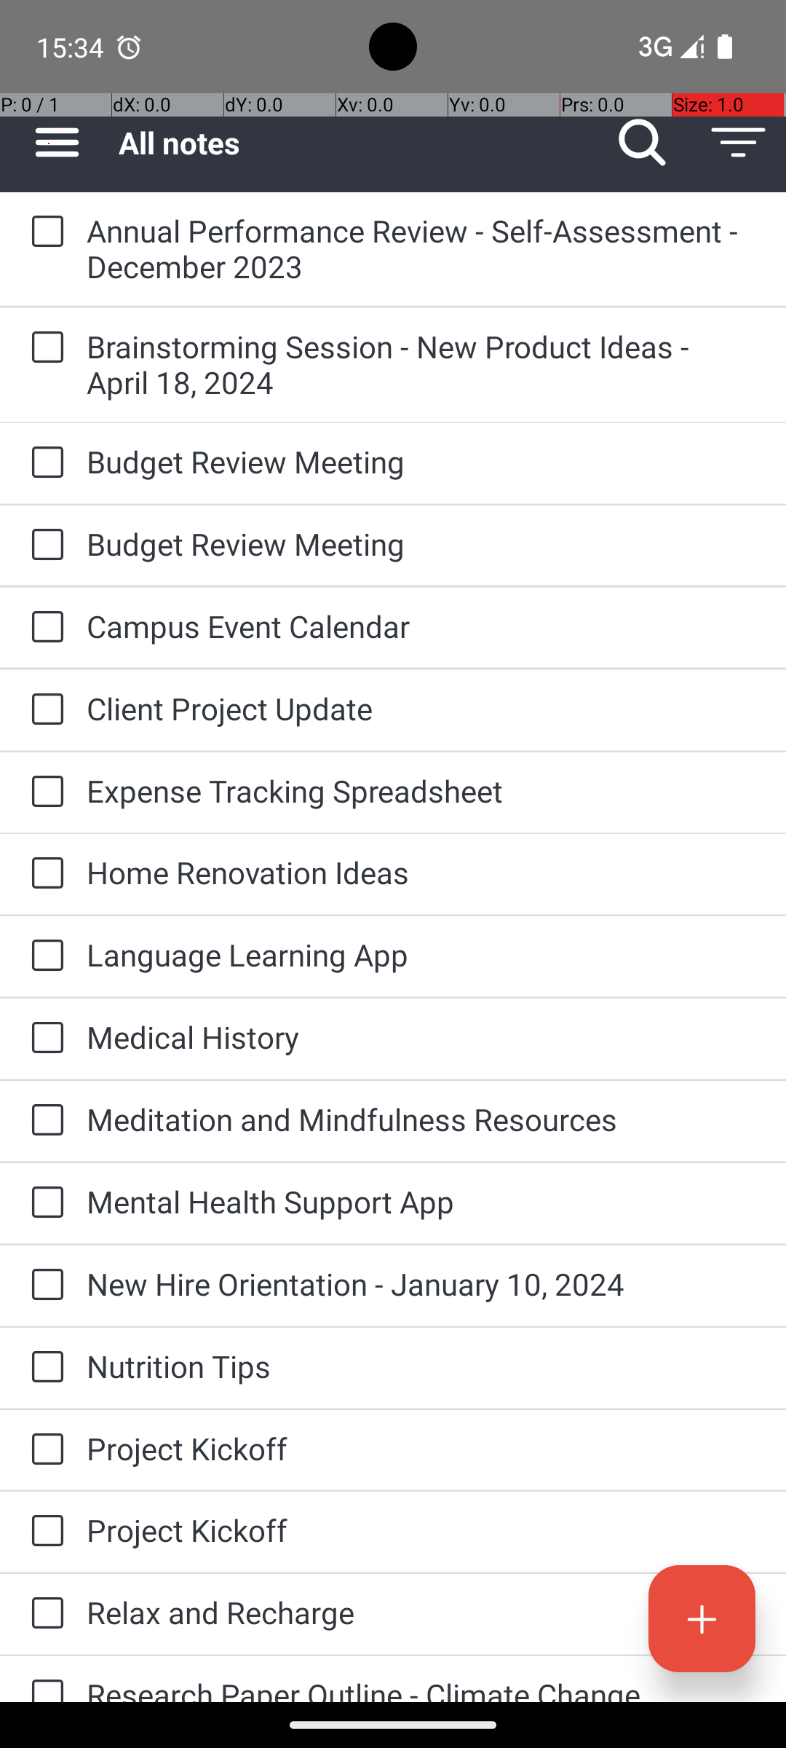 Image resolution: width=786 pixels, height=1748 pixels. What do you see at coordinates (422, 1202) in the screenshot?
I see `Mental Health Support App` at bounding box center [422, 1202].